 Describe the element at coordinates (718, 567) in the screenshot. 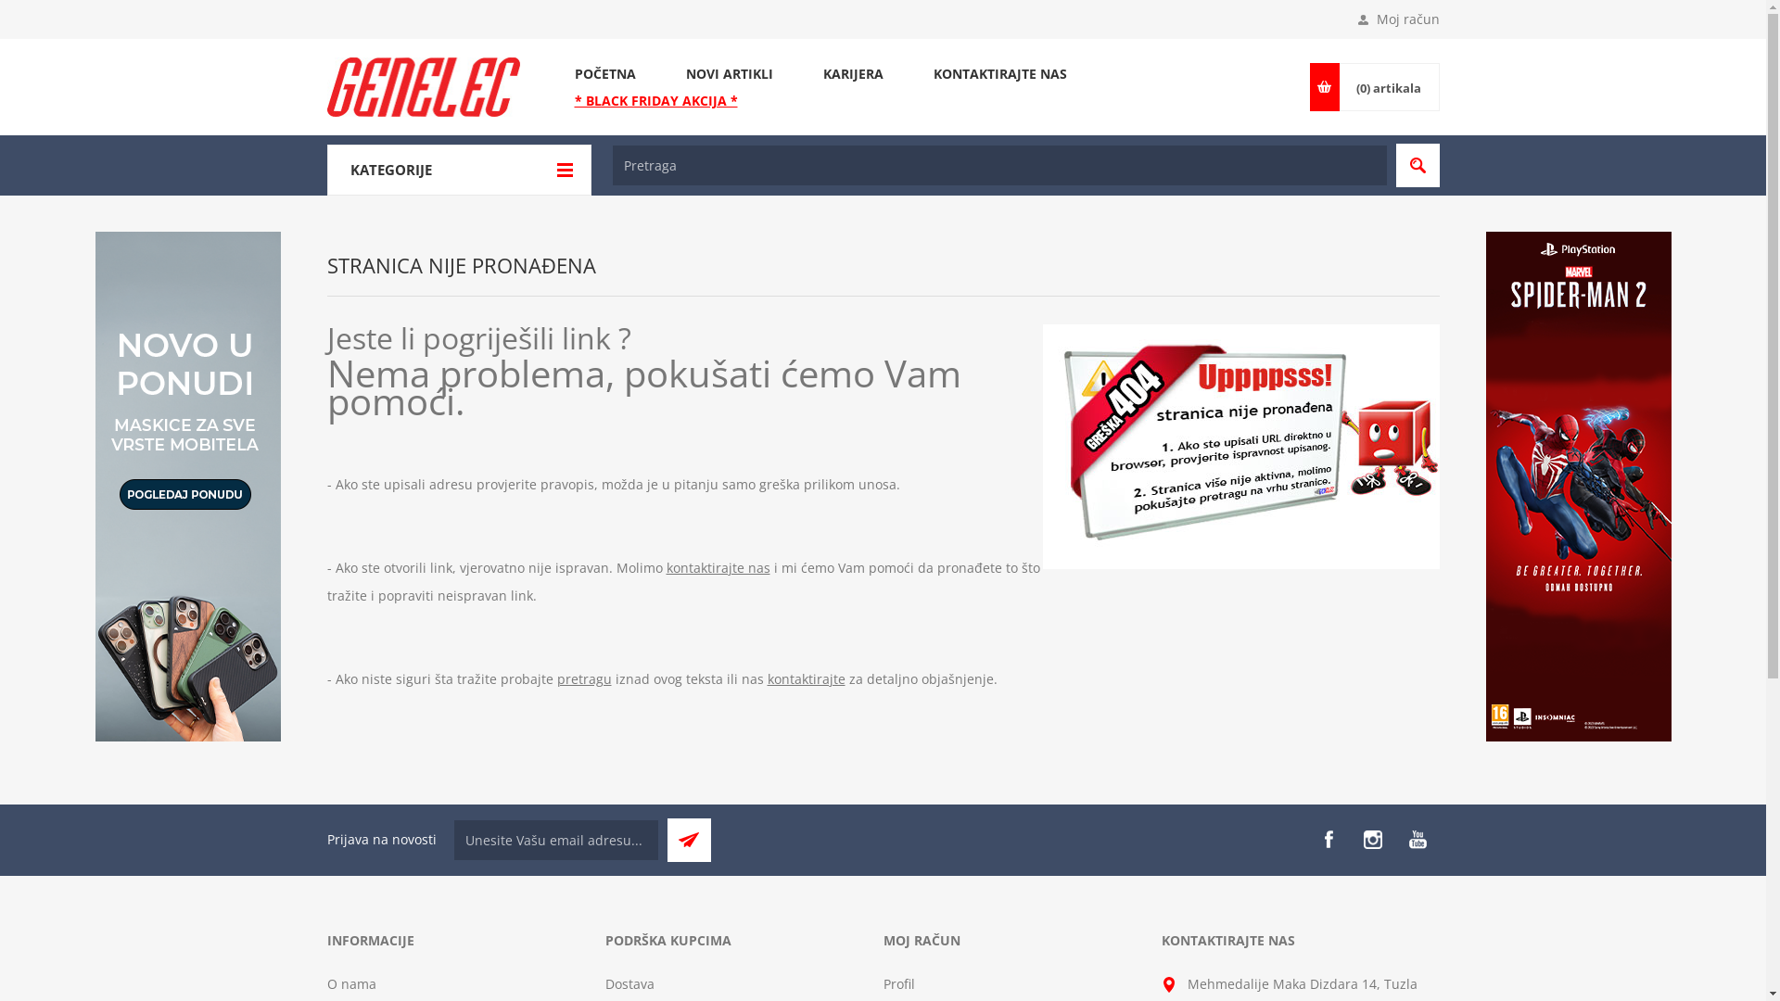

I see `kontaktirajte nas` at that location.